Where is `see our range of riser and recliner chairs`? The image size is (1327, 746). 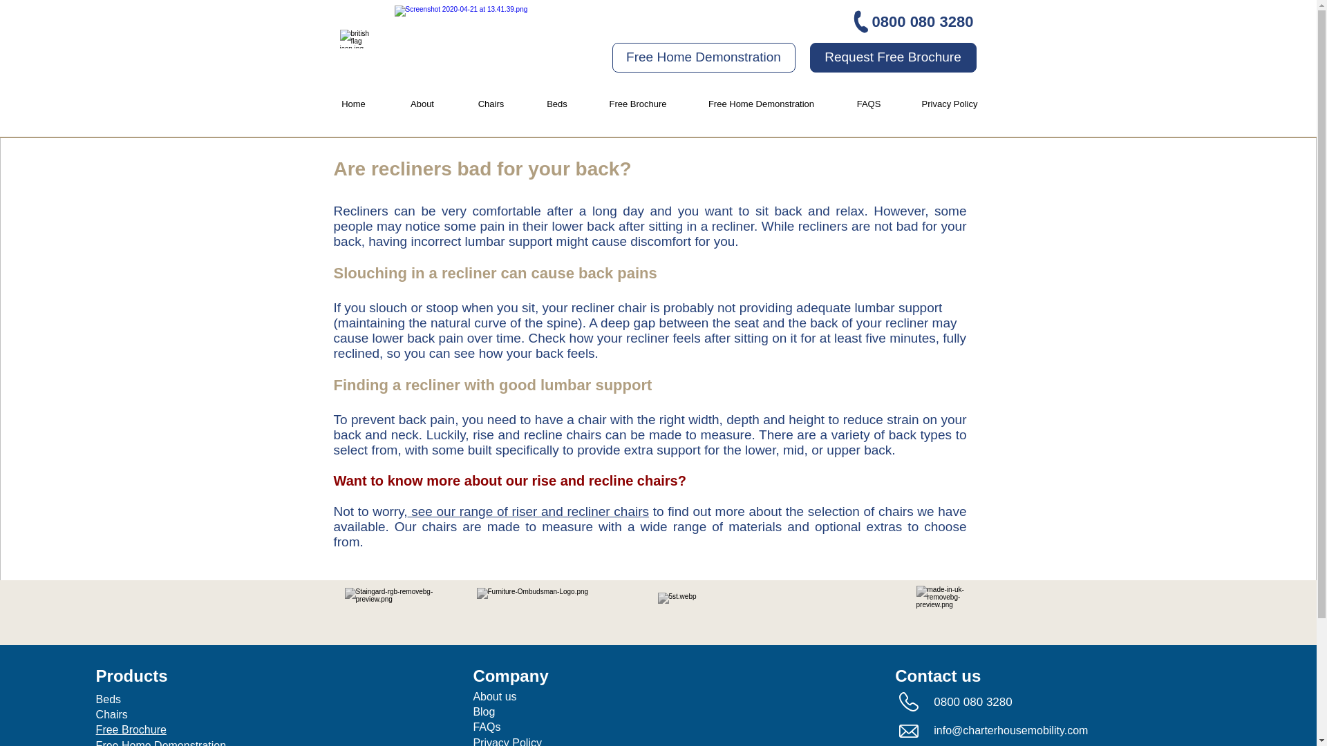
see our range of riser and recliner chairs is located at coordinates (528, 511).